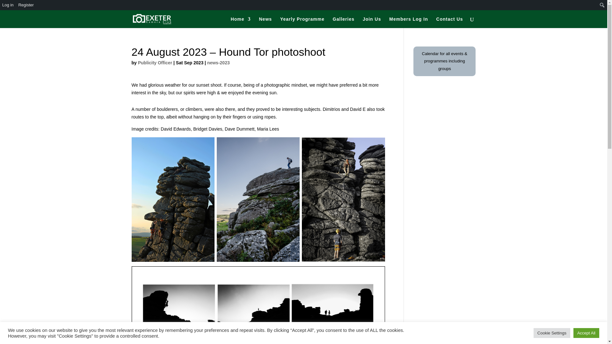 Image resolution: width=612 pixels, height=344 pixels. Describe the element at coordinates (372, 22) in the screenshot. I see `Join Us` at that location.